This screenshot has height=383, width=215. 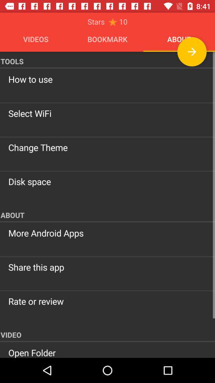 What do you see at coordinates (107, 301) in the screenshot?
I see `open the item below the share this app item` at bounding box center [107, 301].